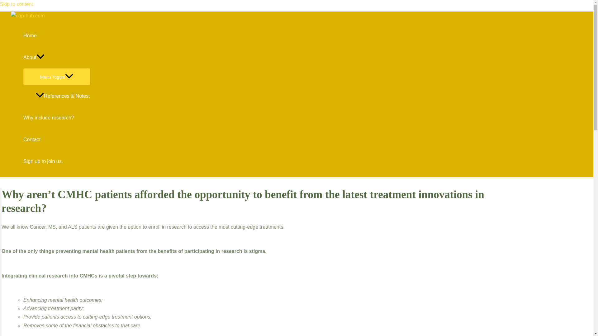 This screenshot has height=336, width=598. What do you see at coordinates (57, 139) in the screenshot?
I see `Contact` at bounding box center [57, 139].